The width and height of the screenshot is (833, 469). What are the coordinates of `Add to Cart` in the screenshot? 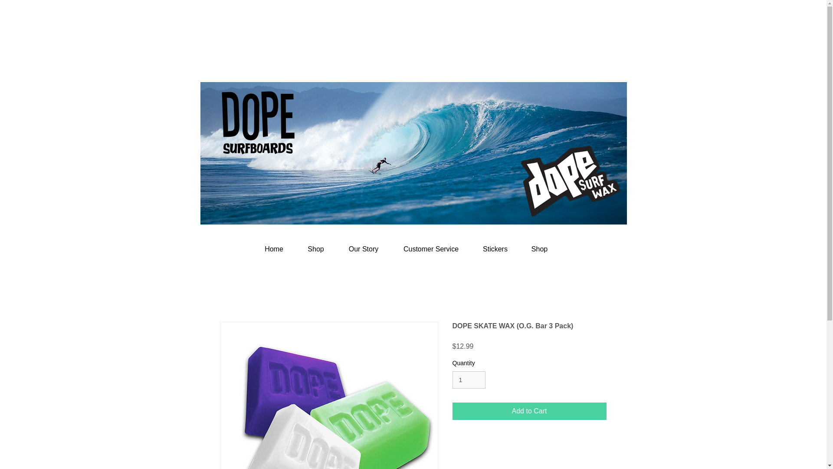 It's located at (529, 411).